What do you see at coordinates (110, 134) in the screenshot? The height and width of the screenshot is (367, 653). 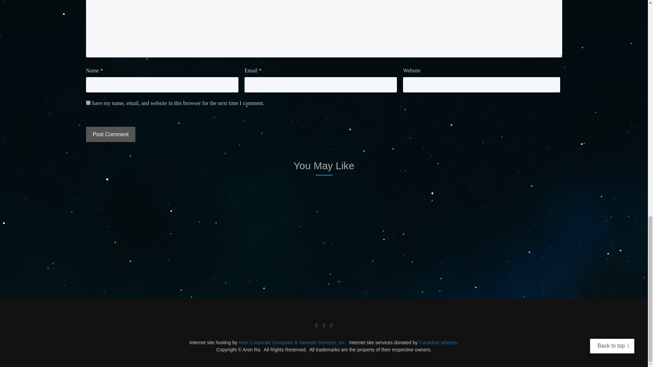 I see `Post Comment` at bounding box center [110, 134].